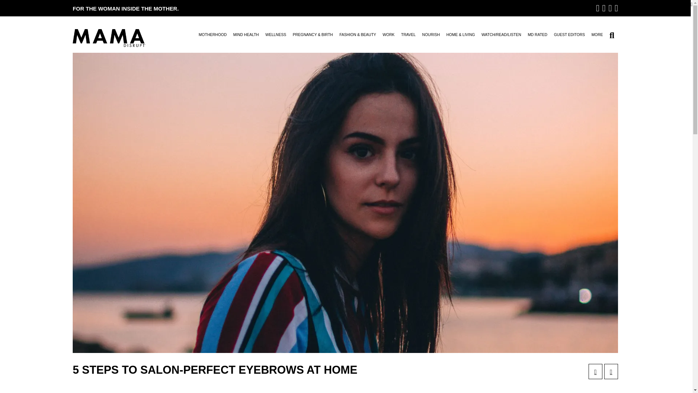 Image resolution: width=698 pixels, height=393 pixels. I want to click on MOTHERHOOD, so click(213, 37).